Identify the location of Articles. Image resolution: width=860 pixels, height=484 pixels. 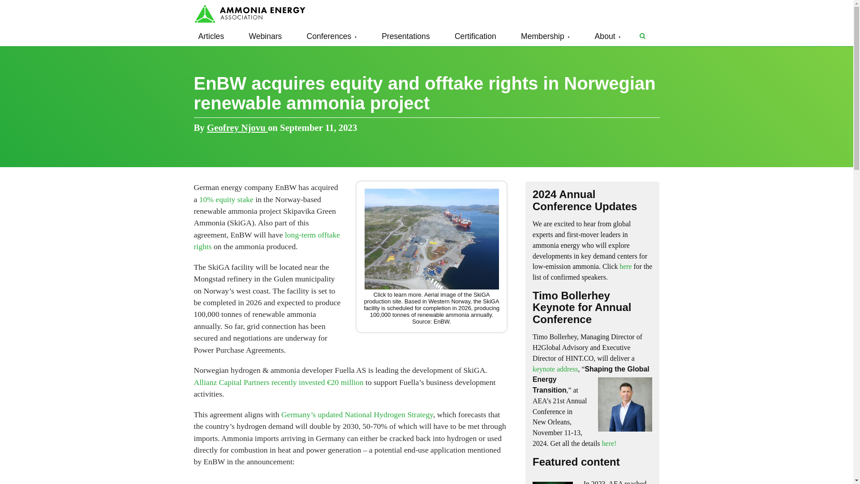
(211, 36).